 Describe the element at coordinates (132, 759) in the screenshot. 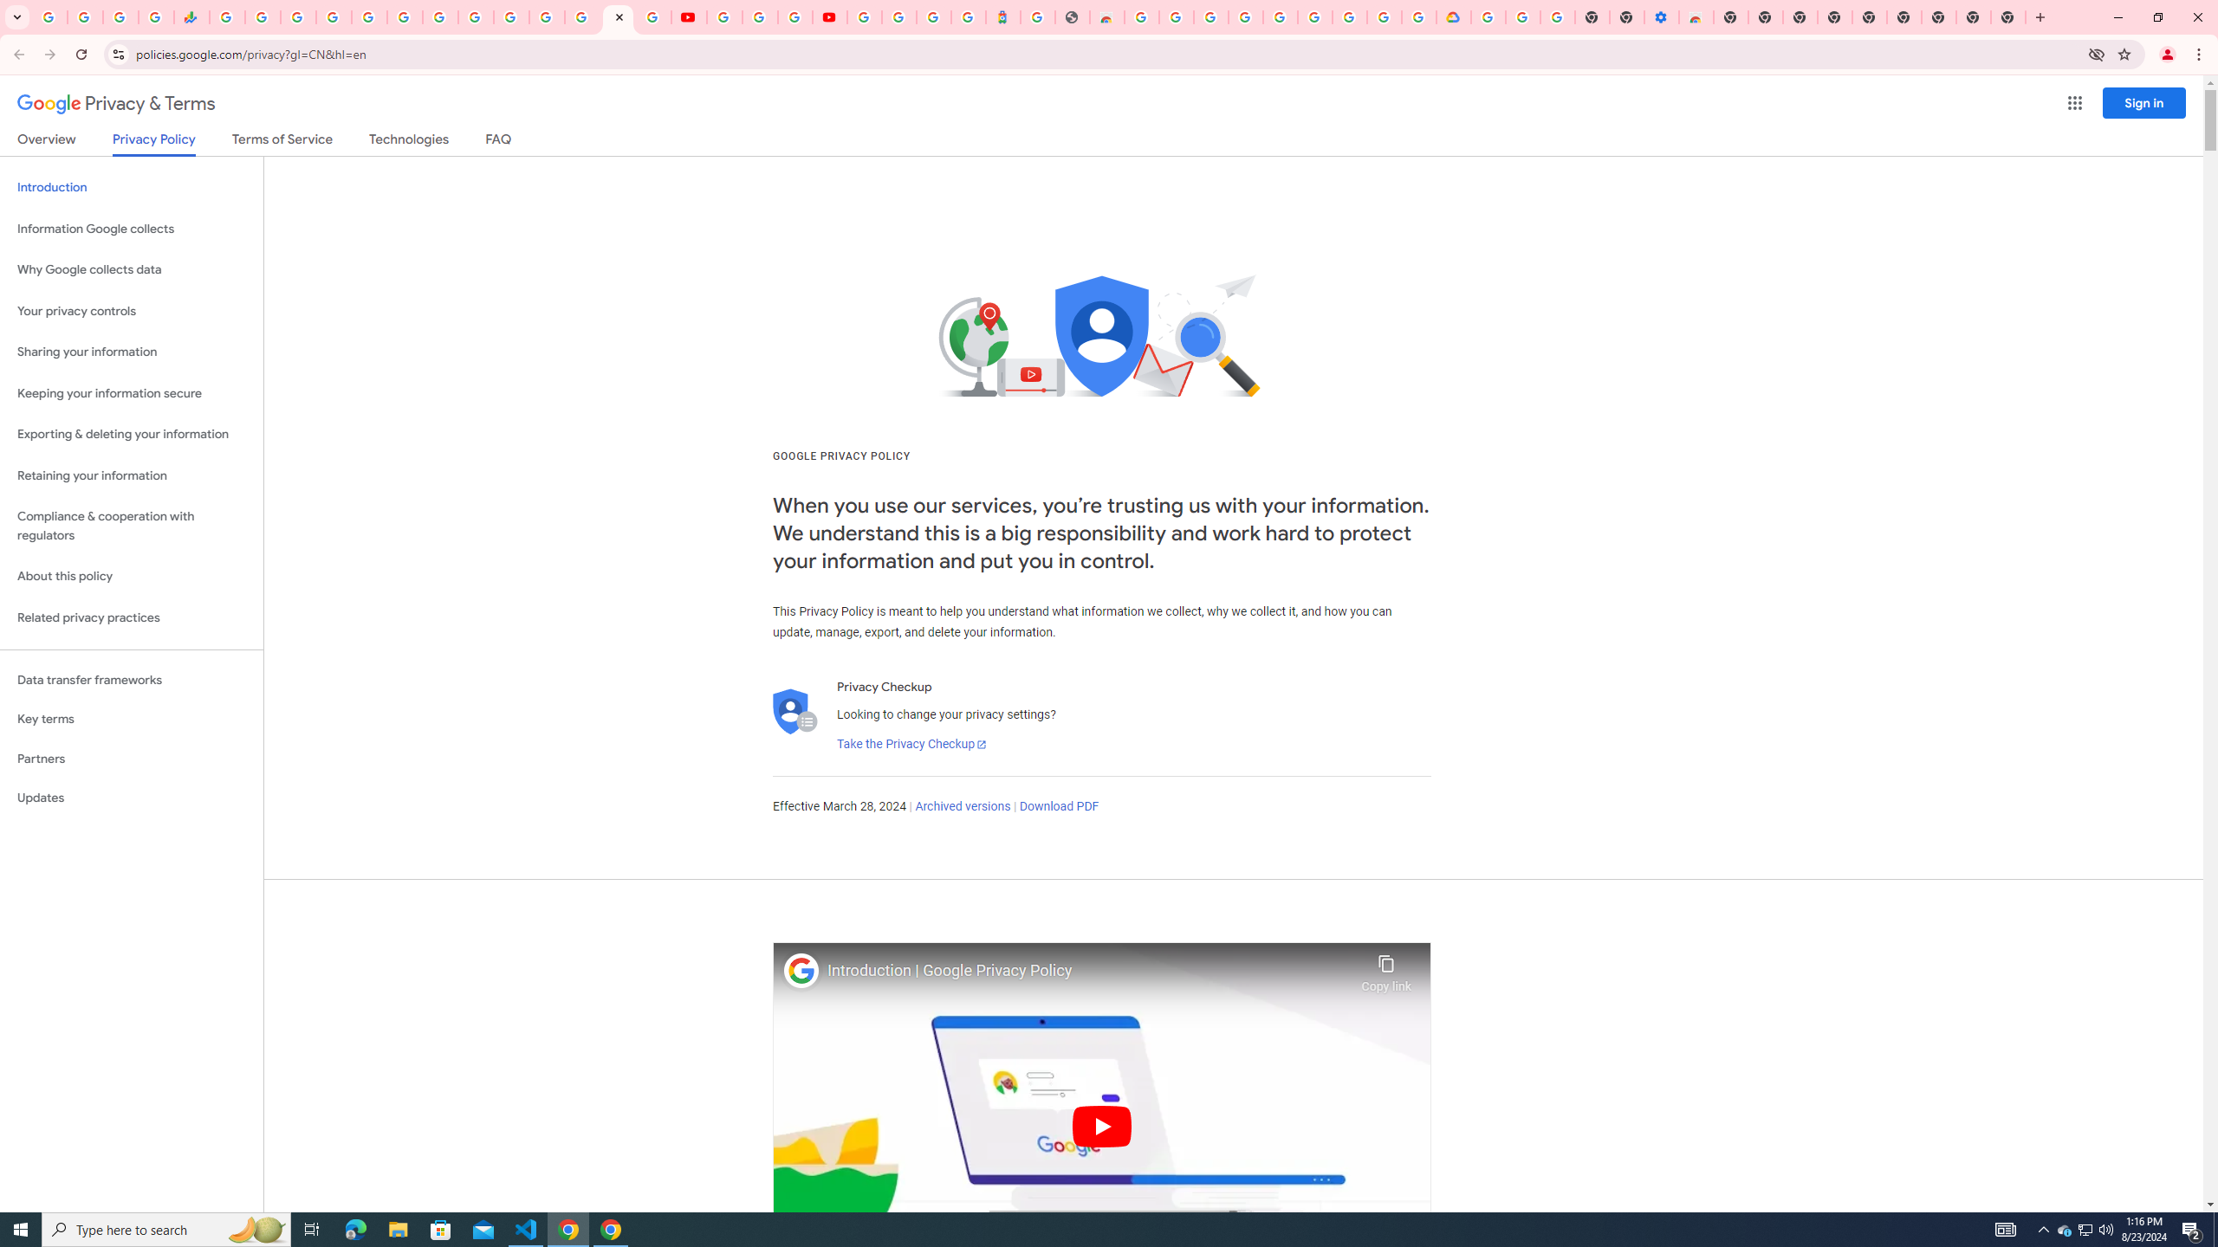

I see `Partners` at that location.